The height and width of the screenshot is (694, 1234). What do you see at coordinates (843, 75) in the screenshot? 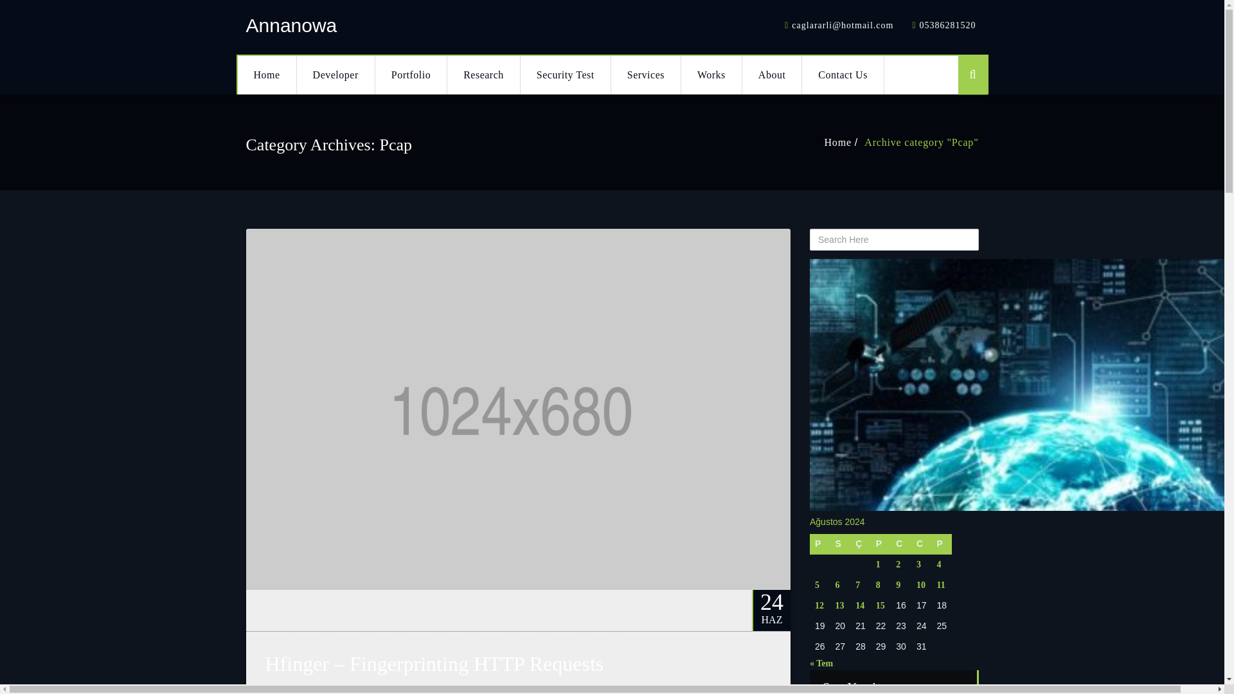
I see `Contact Us` at bounding box center [843, 75].